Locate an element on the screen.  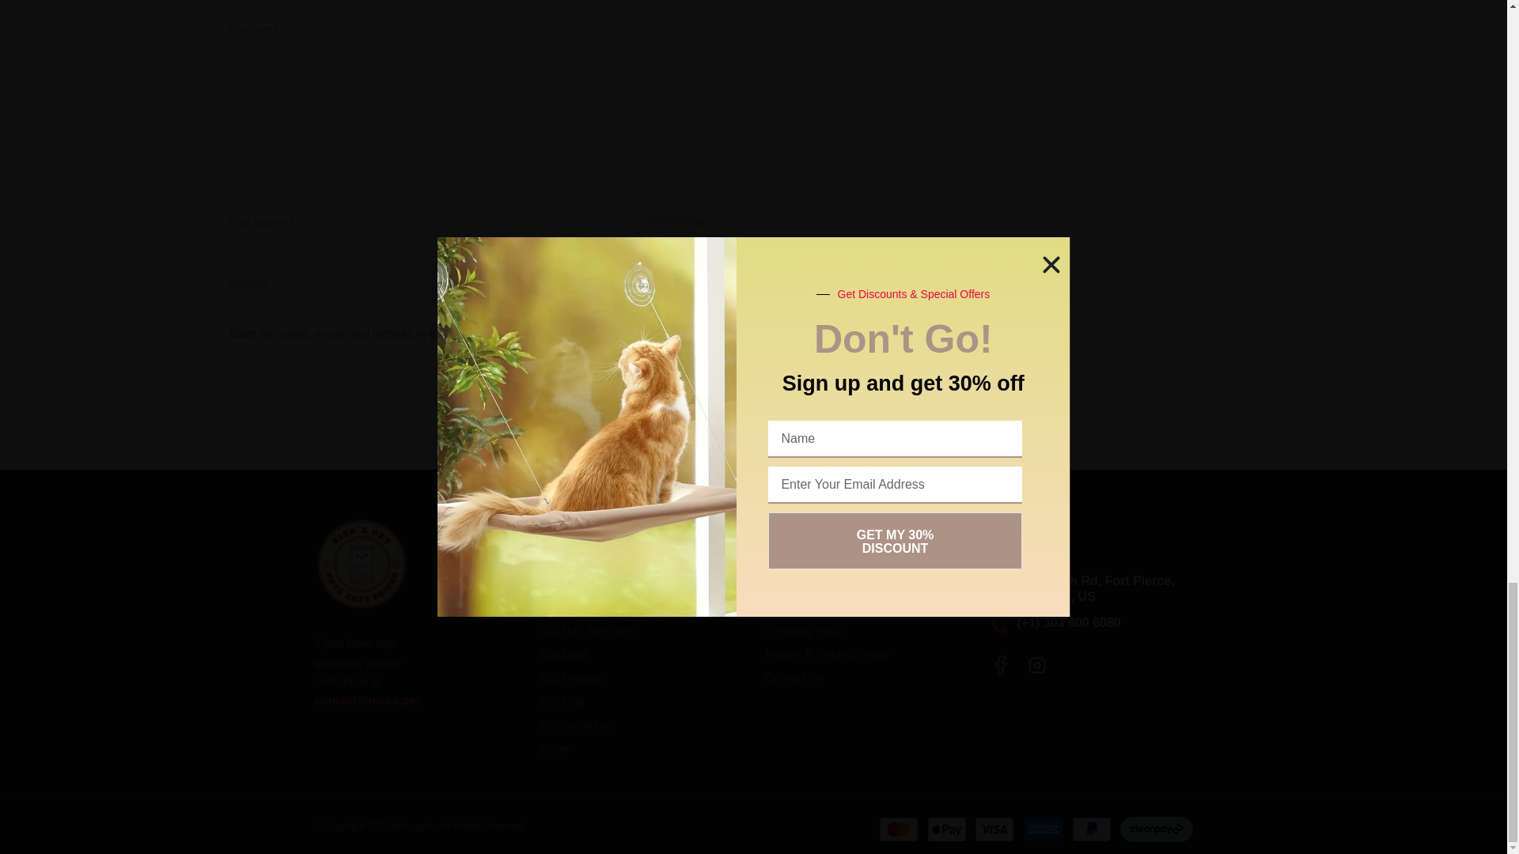
yes is located at coordinates (217, 332).